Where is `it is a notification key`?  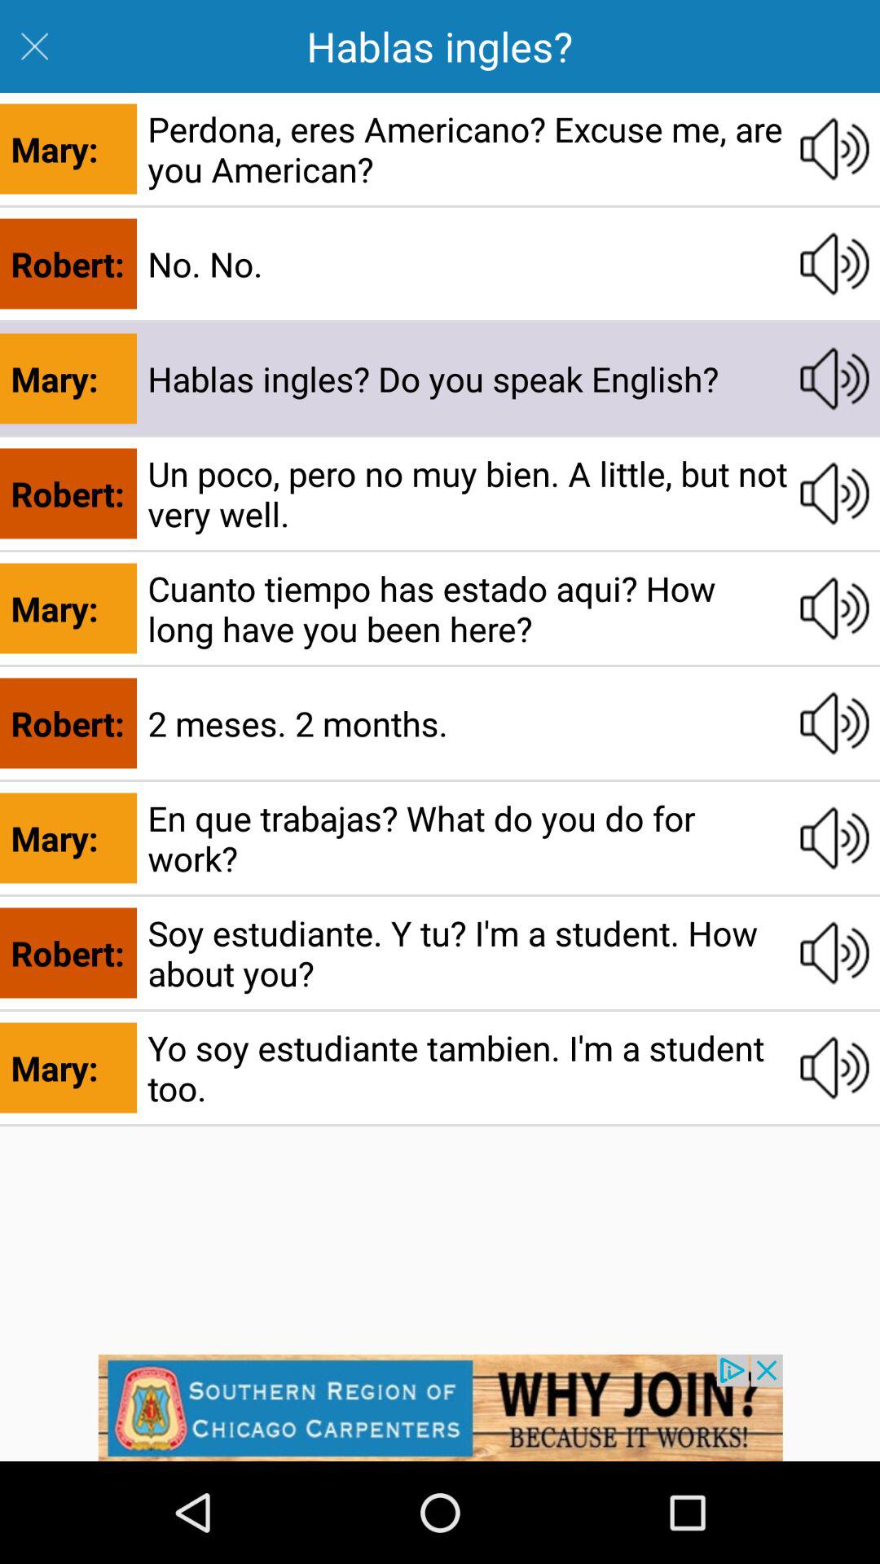
it is a notification key is located at coordinates (440, 1408).